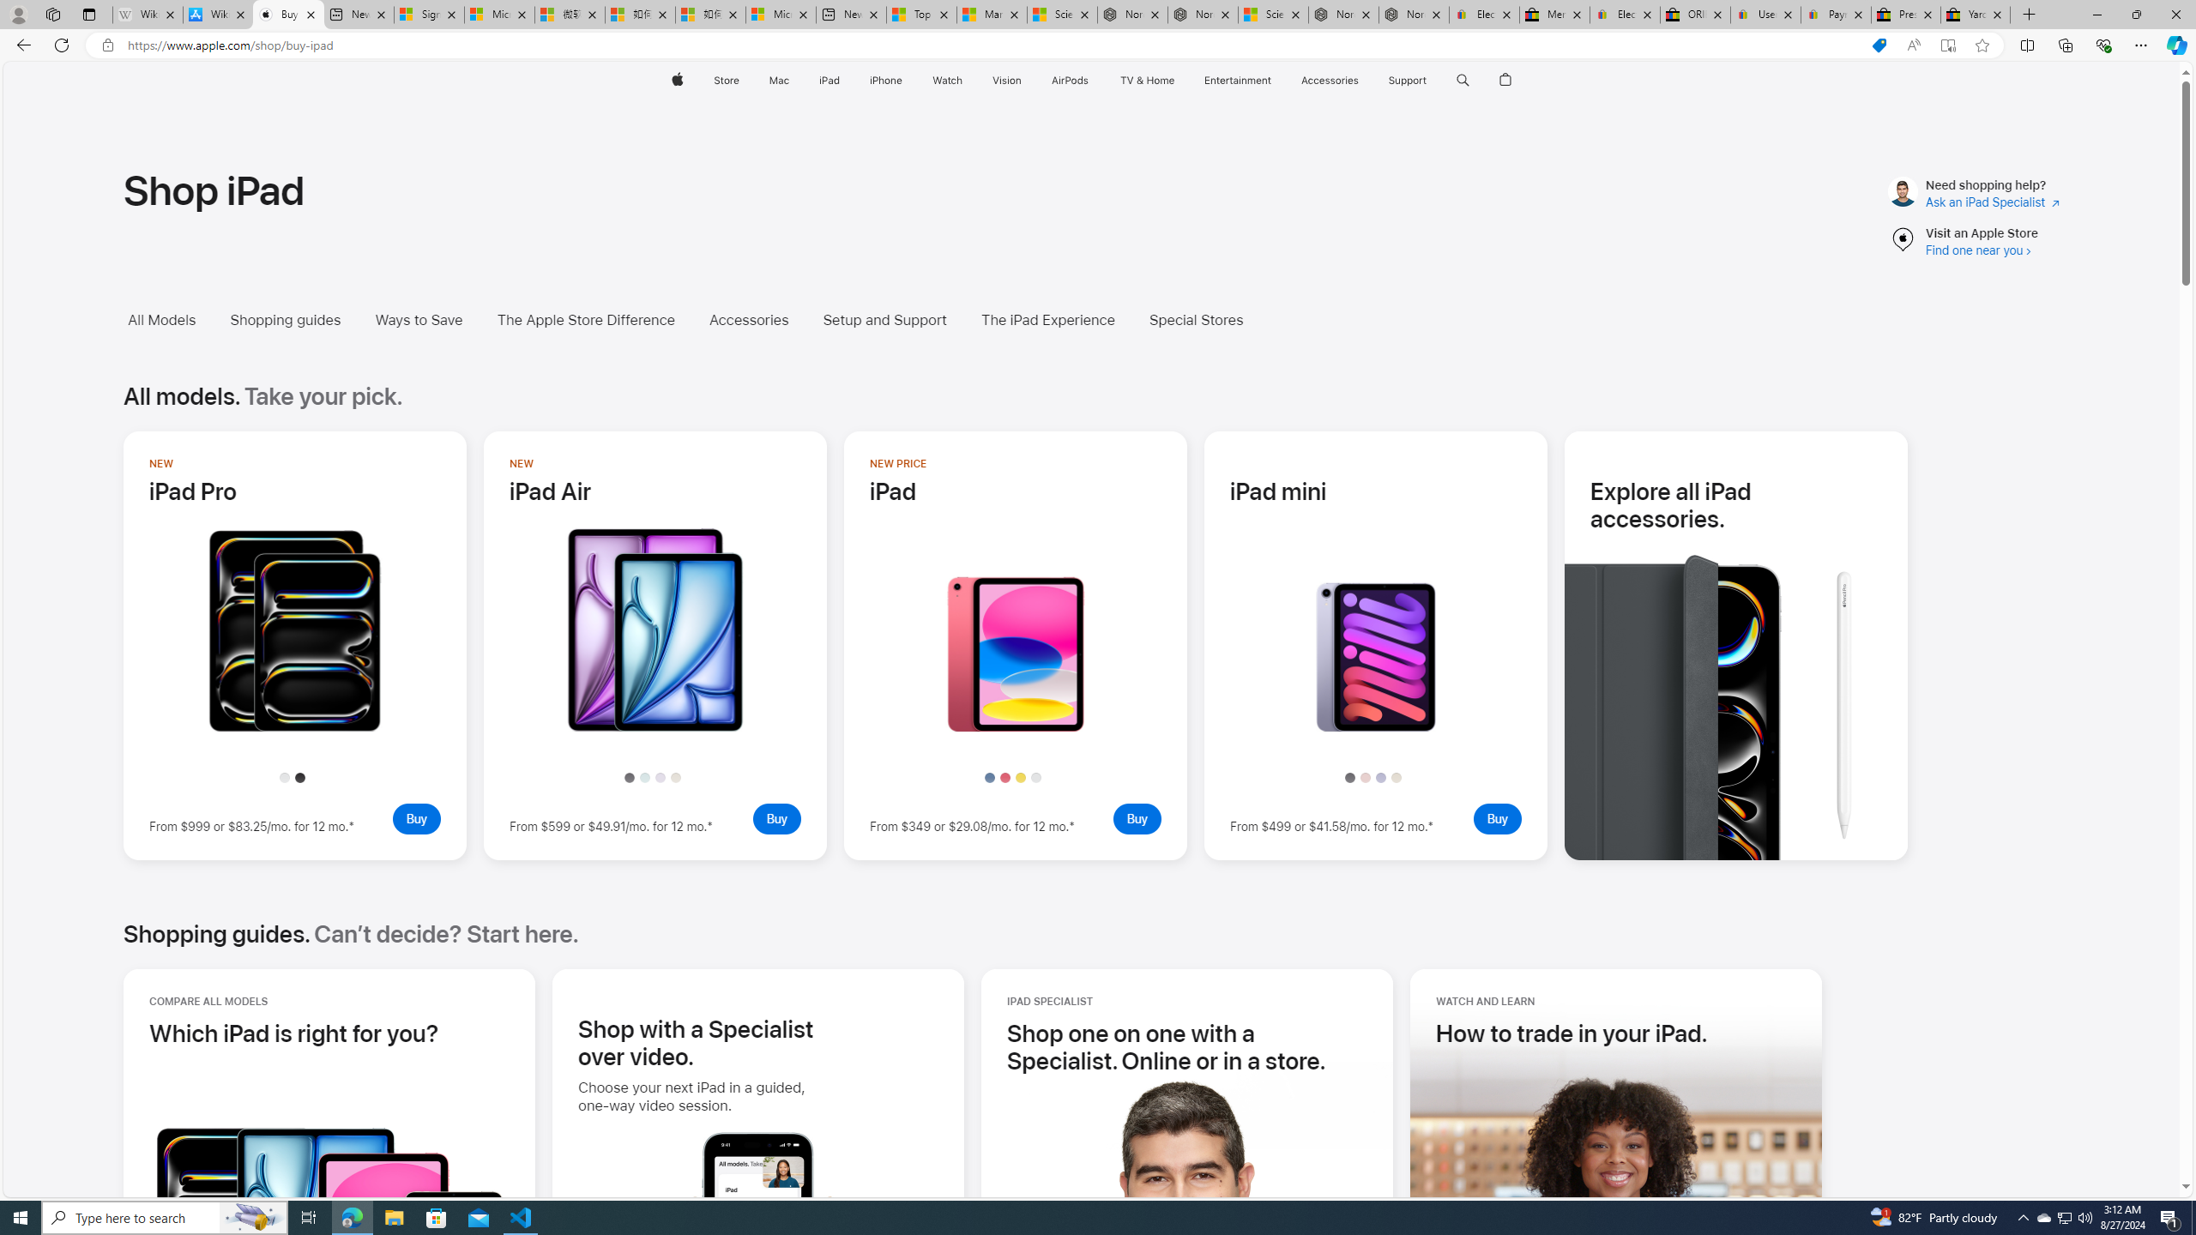 The height and width of the screenshot is (1235, 2196). Describe the element at coordinates (429, 15) in the screenshot. I see `Sign in to your Microsoft account` at that location.